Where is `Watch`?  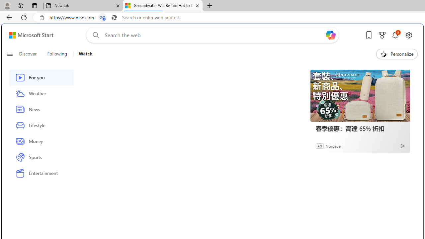 Watch is located at coordinates (85, 54).